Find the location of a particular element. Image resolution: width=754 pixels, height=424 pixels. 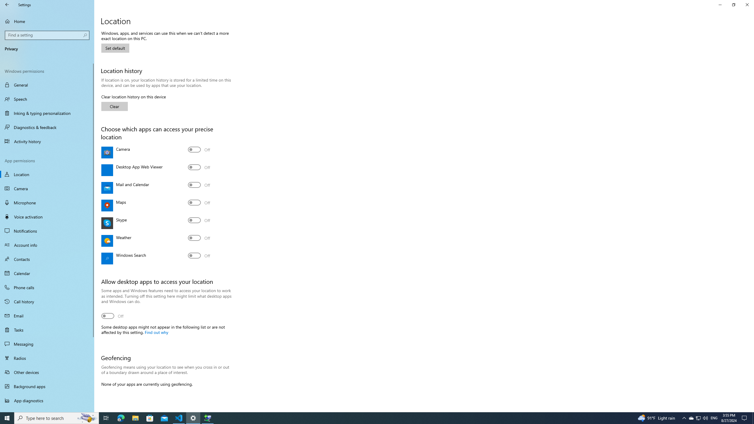

Mail and Calendar is located at coordinates (199, 185).